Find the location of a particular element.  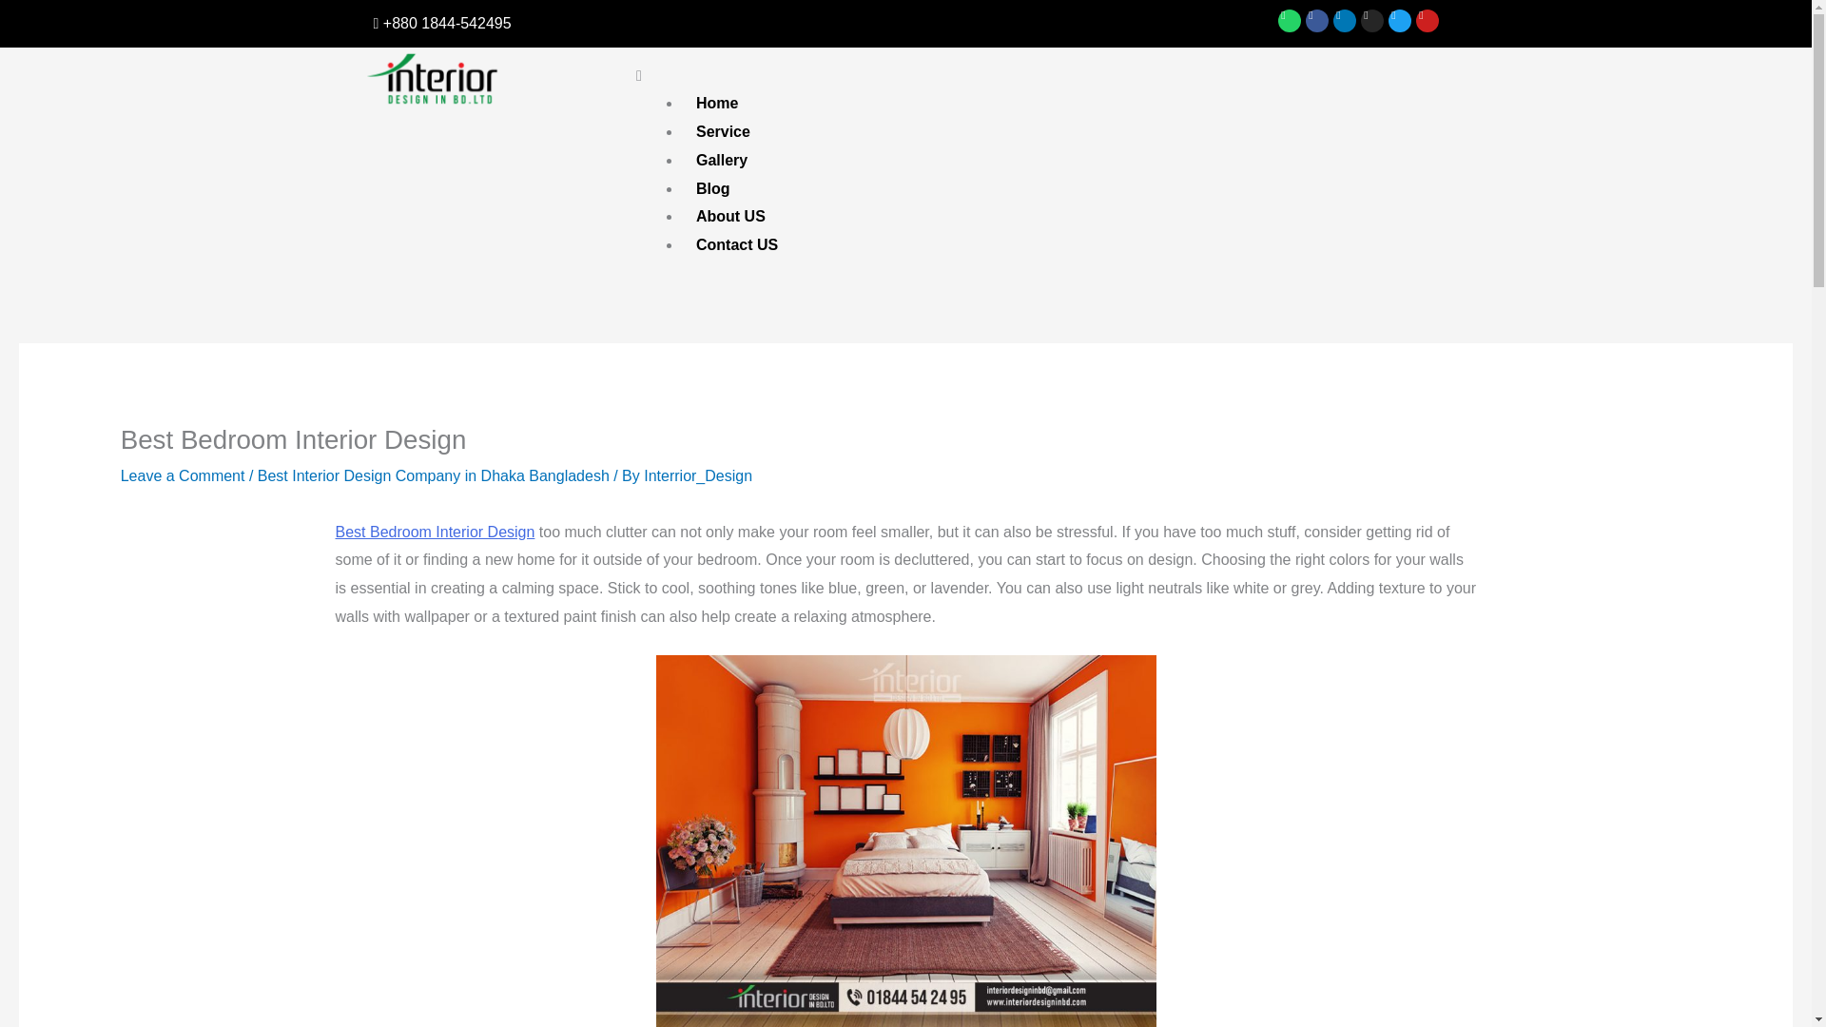

Instagram is located at coordinates (1371, 20).